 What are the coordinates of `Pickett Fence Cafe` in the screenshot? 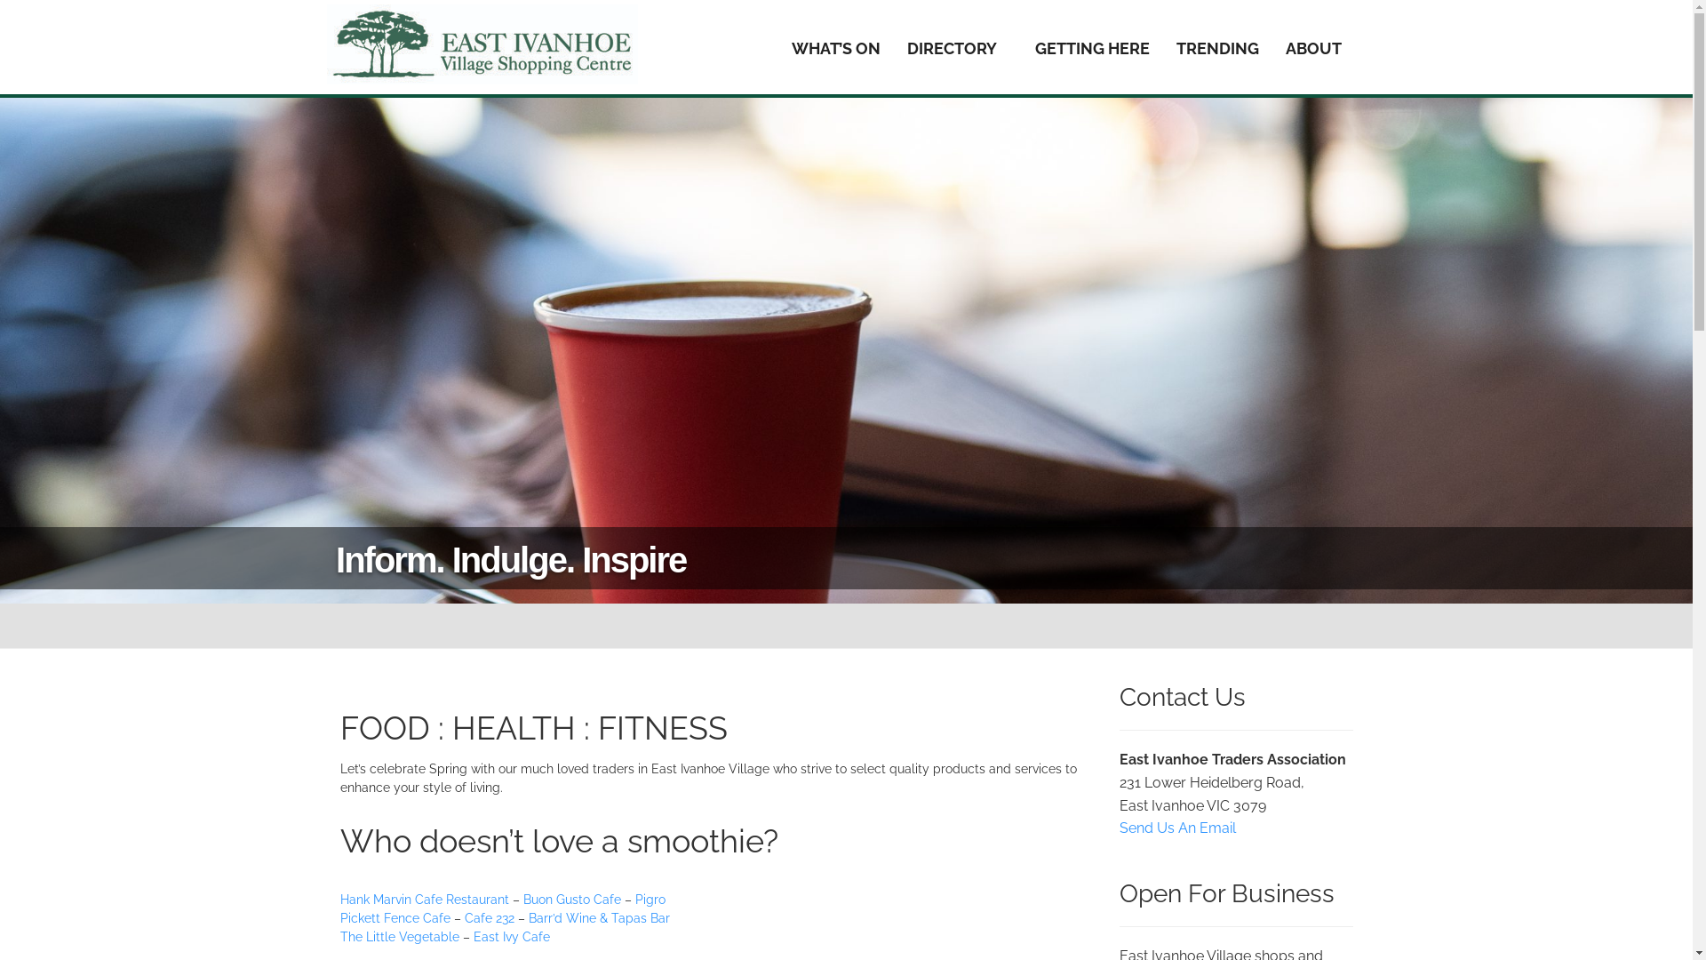 It's located at (395, 918).